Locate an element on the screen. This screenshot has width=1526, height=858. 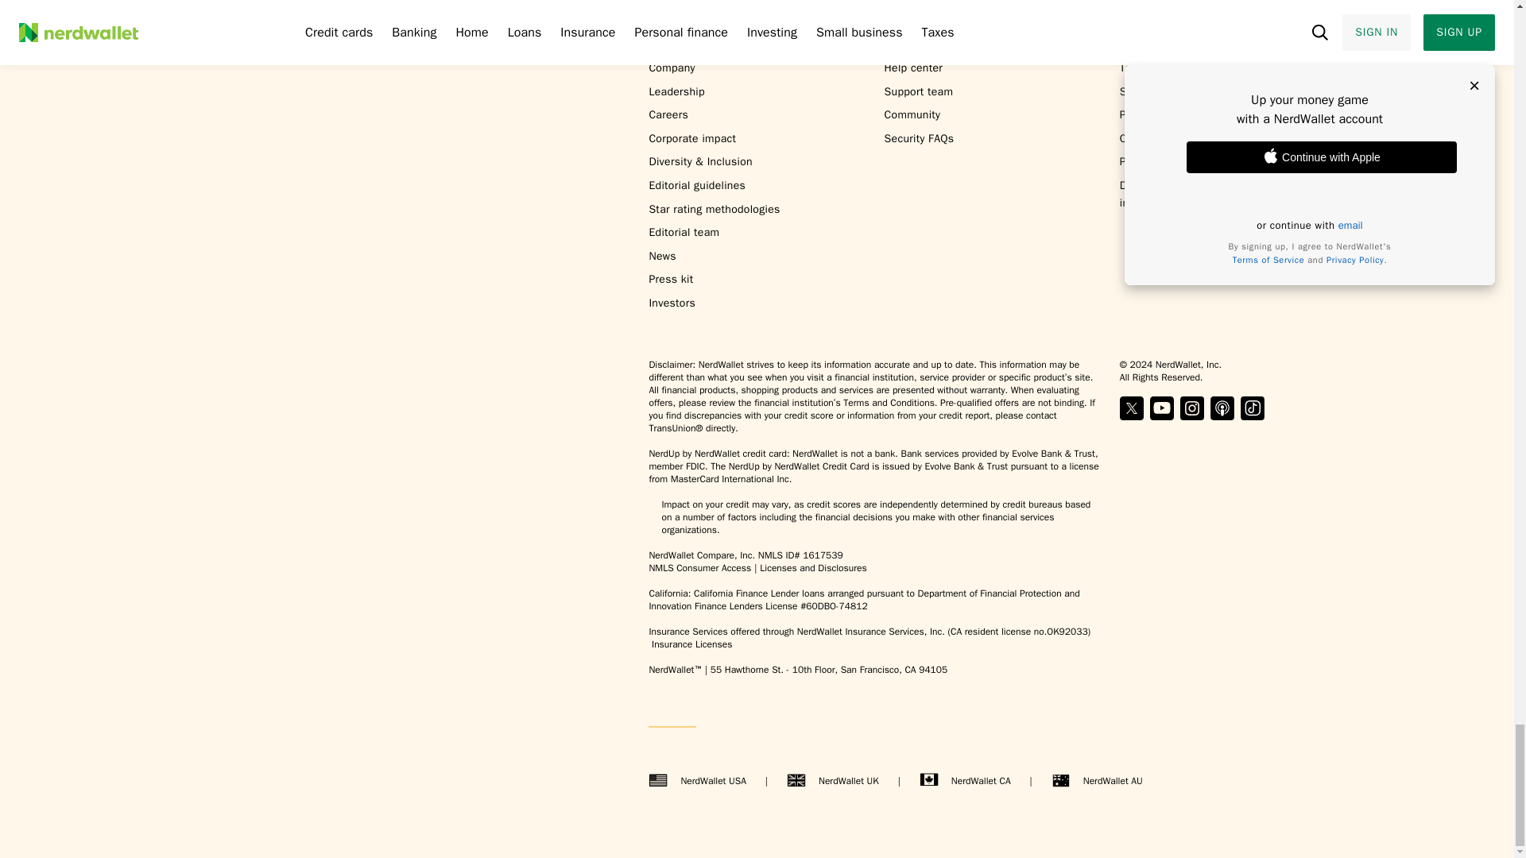
X is located at coordinates (1132, 408).